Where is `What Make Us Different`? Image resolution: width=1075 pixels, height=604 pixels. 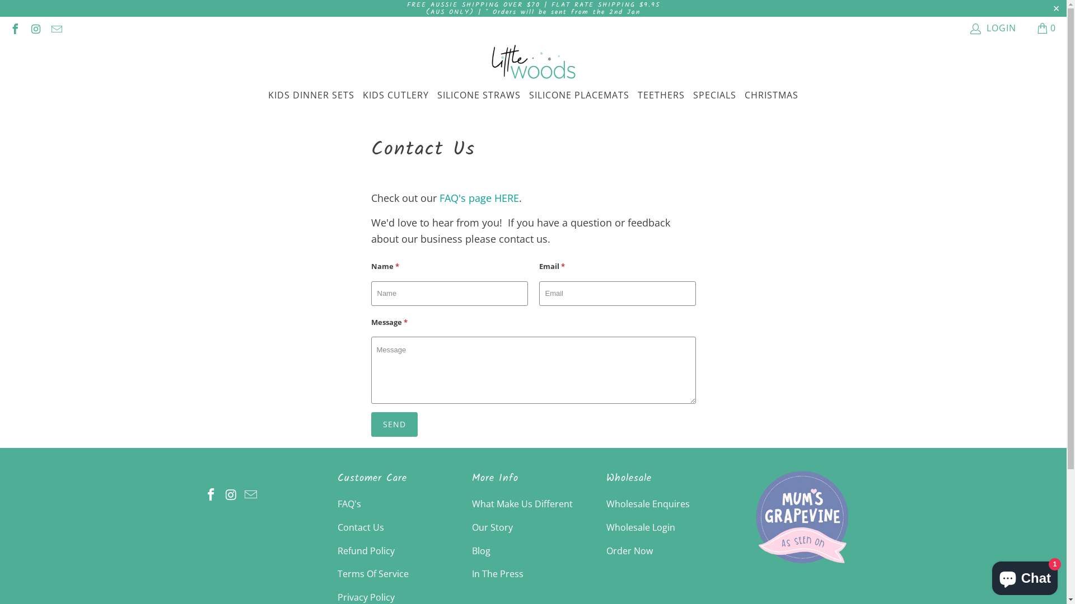
What Make Us Different is located at coordinates (522, 504).